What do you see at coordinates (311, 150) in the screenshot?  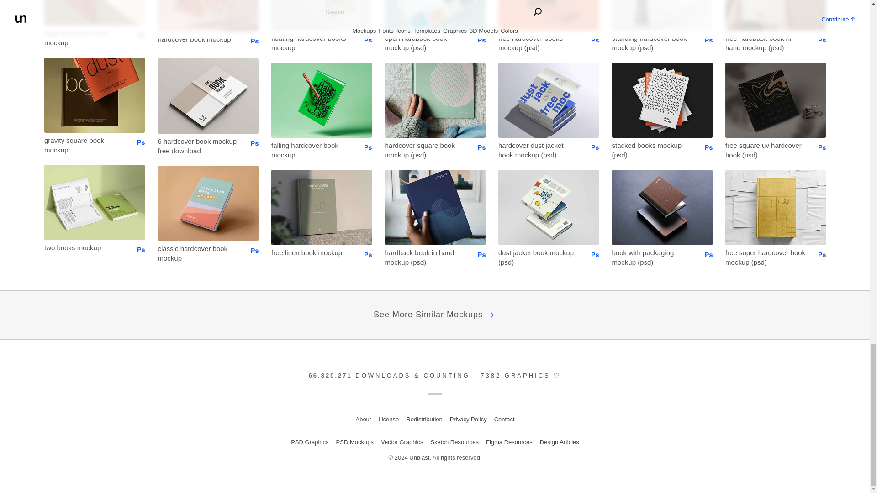 I see `falling hardcover book mockup` at bounding box center [311, 150].